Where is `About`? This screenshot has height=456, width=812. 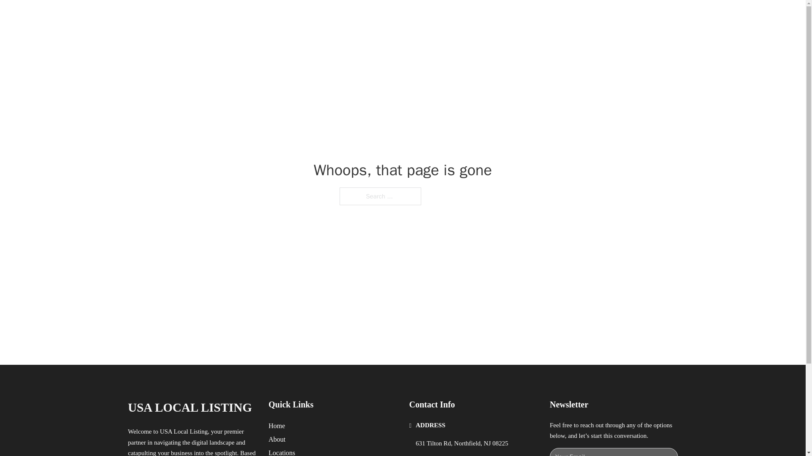
About is located at coordinates (277, 439).